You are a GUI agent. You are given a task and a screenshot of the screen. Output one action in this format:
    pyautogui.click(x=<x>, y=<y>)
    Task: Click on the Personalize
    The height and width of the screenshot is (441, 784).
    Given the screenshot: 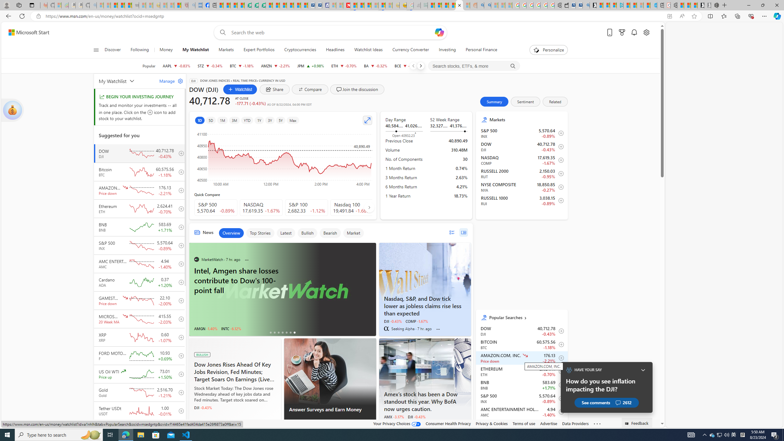 What is the action you would take?
    pyautogui.click(x=549, y=50)
    